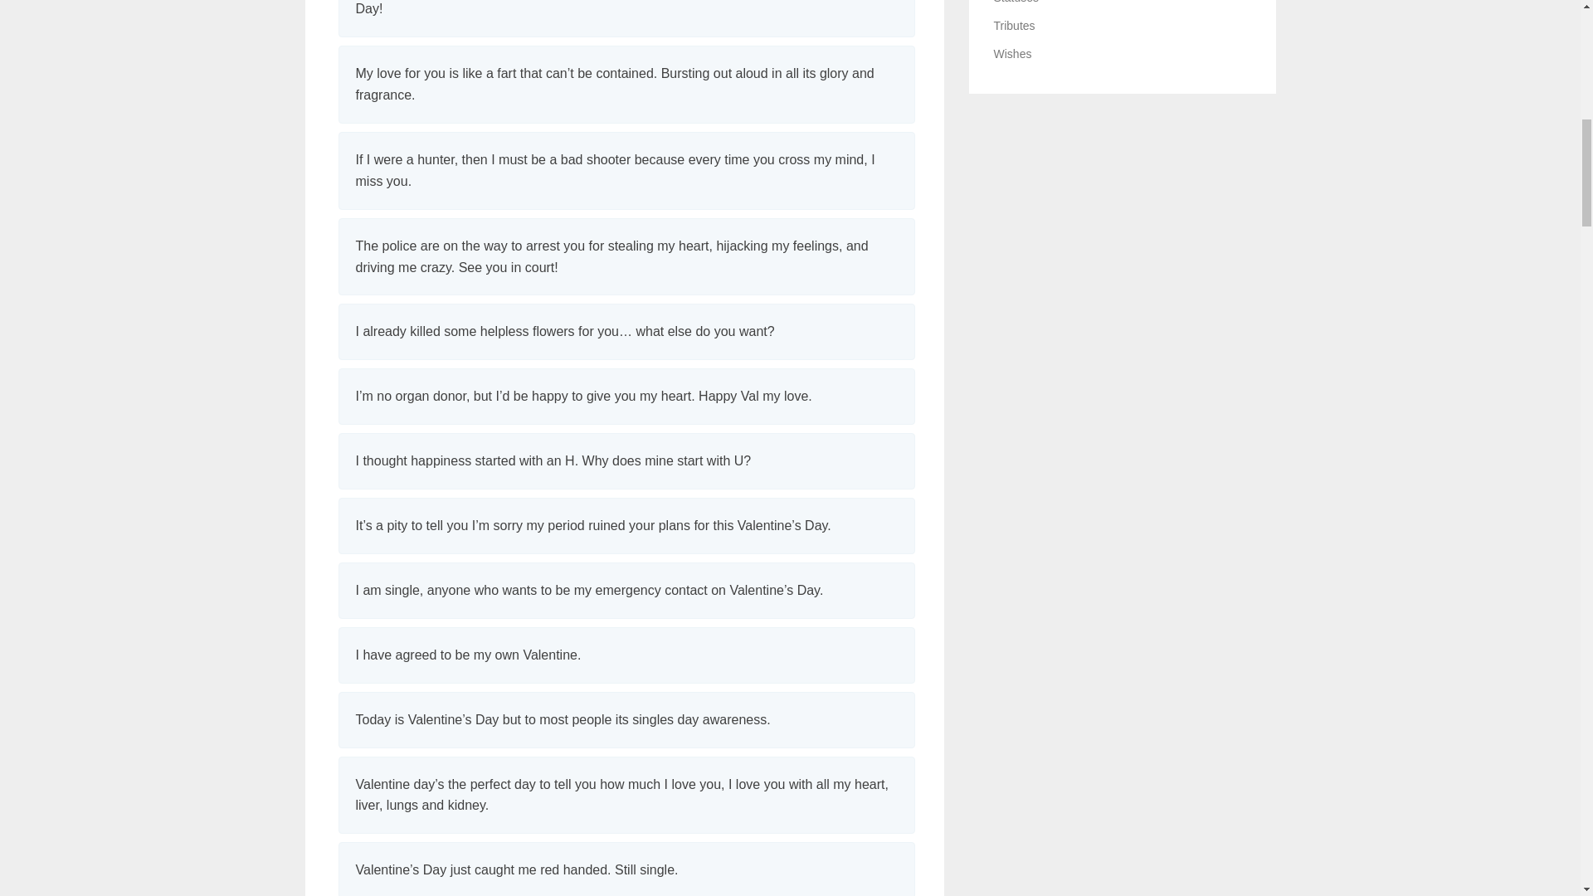  What do you see at coordinates (1013, 54) in the screenshot?
I see `Wishes` at bounding box center [1013, 54].